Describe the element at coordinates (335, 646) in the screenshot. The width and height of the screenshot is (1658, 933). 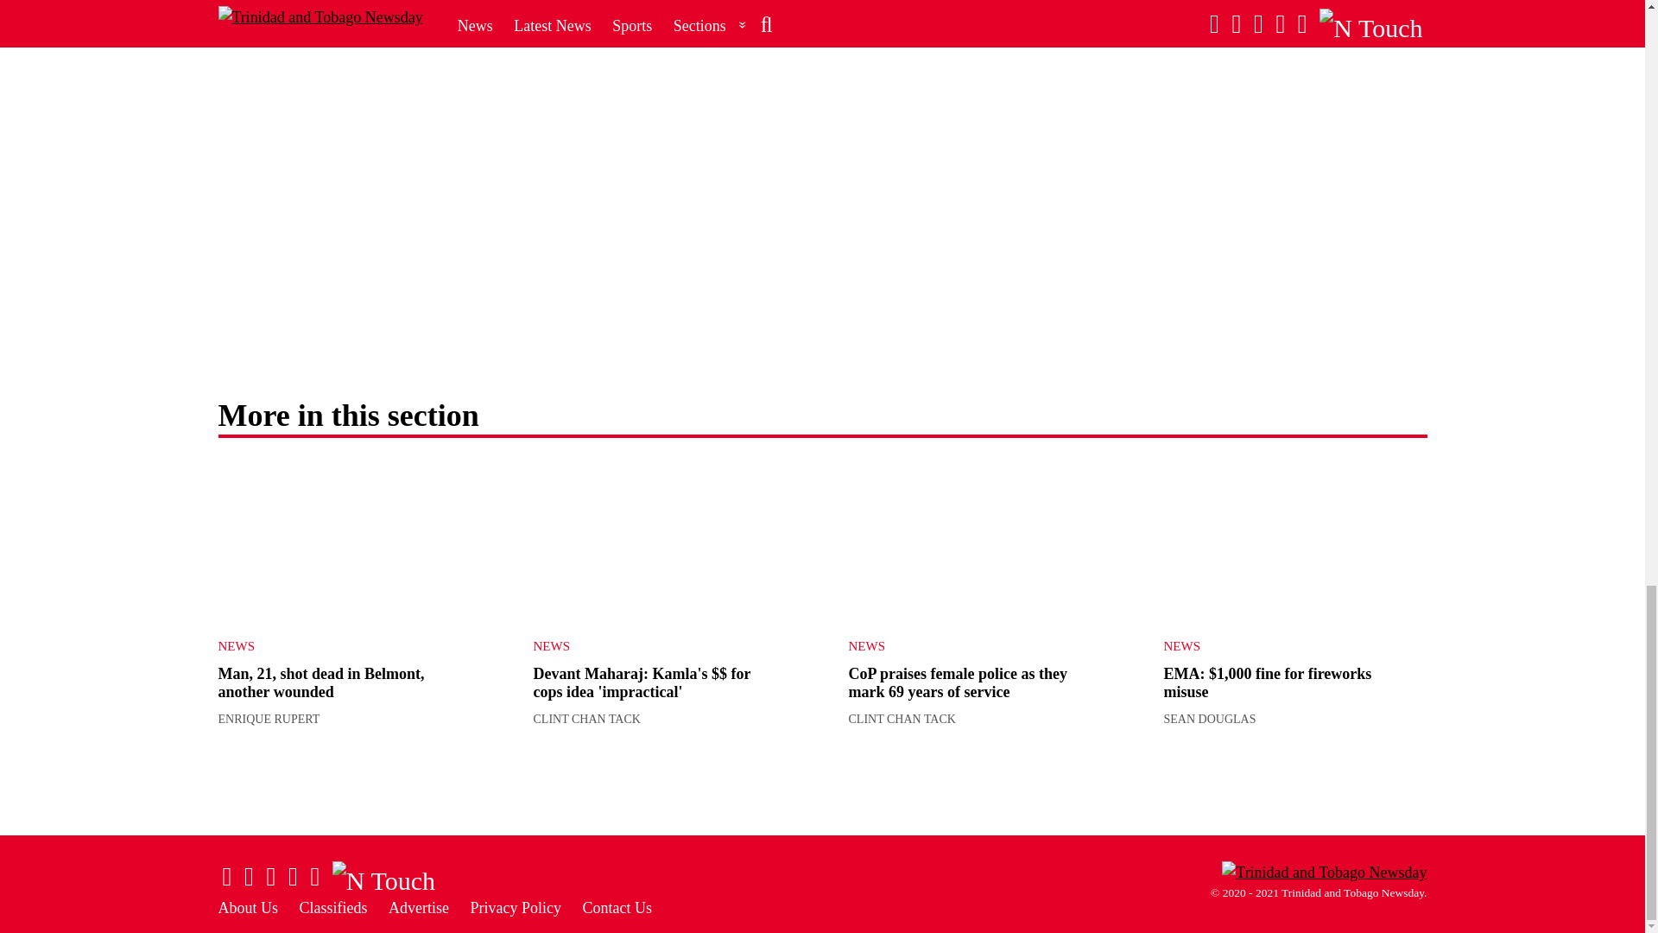
I see `NEWS` at that location.